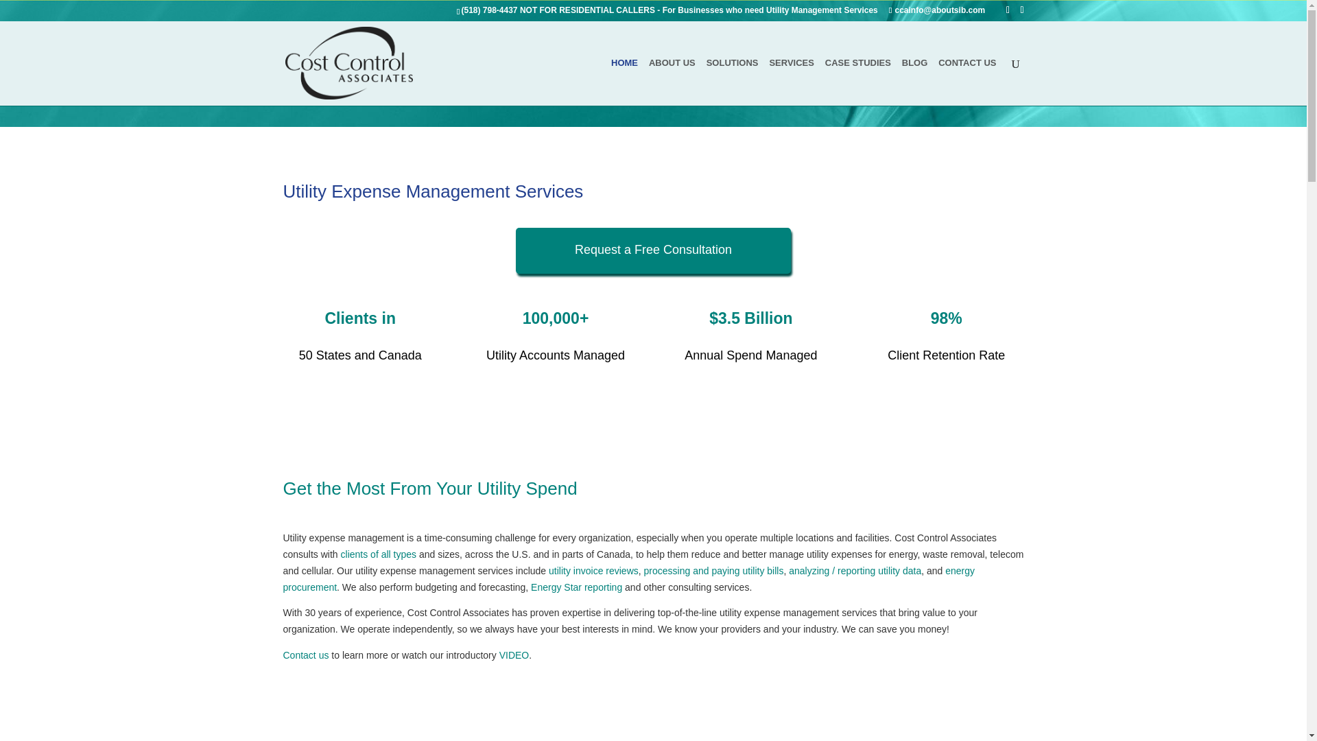  I want to click on CASE STUDIES, so click(858, 82).